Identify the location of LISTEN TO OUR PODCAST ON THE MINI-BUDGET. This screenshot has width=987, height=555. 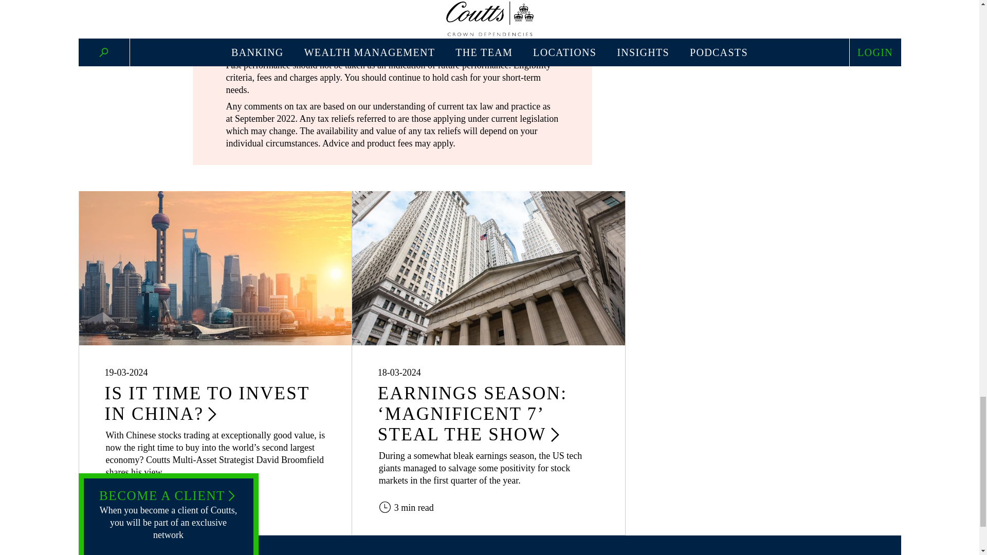
(393, 30).